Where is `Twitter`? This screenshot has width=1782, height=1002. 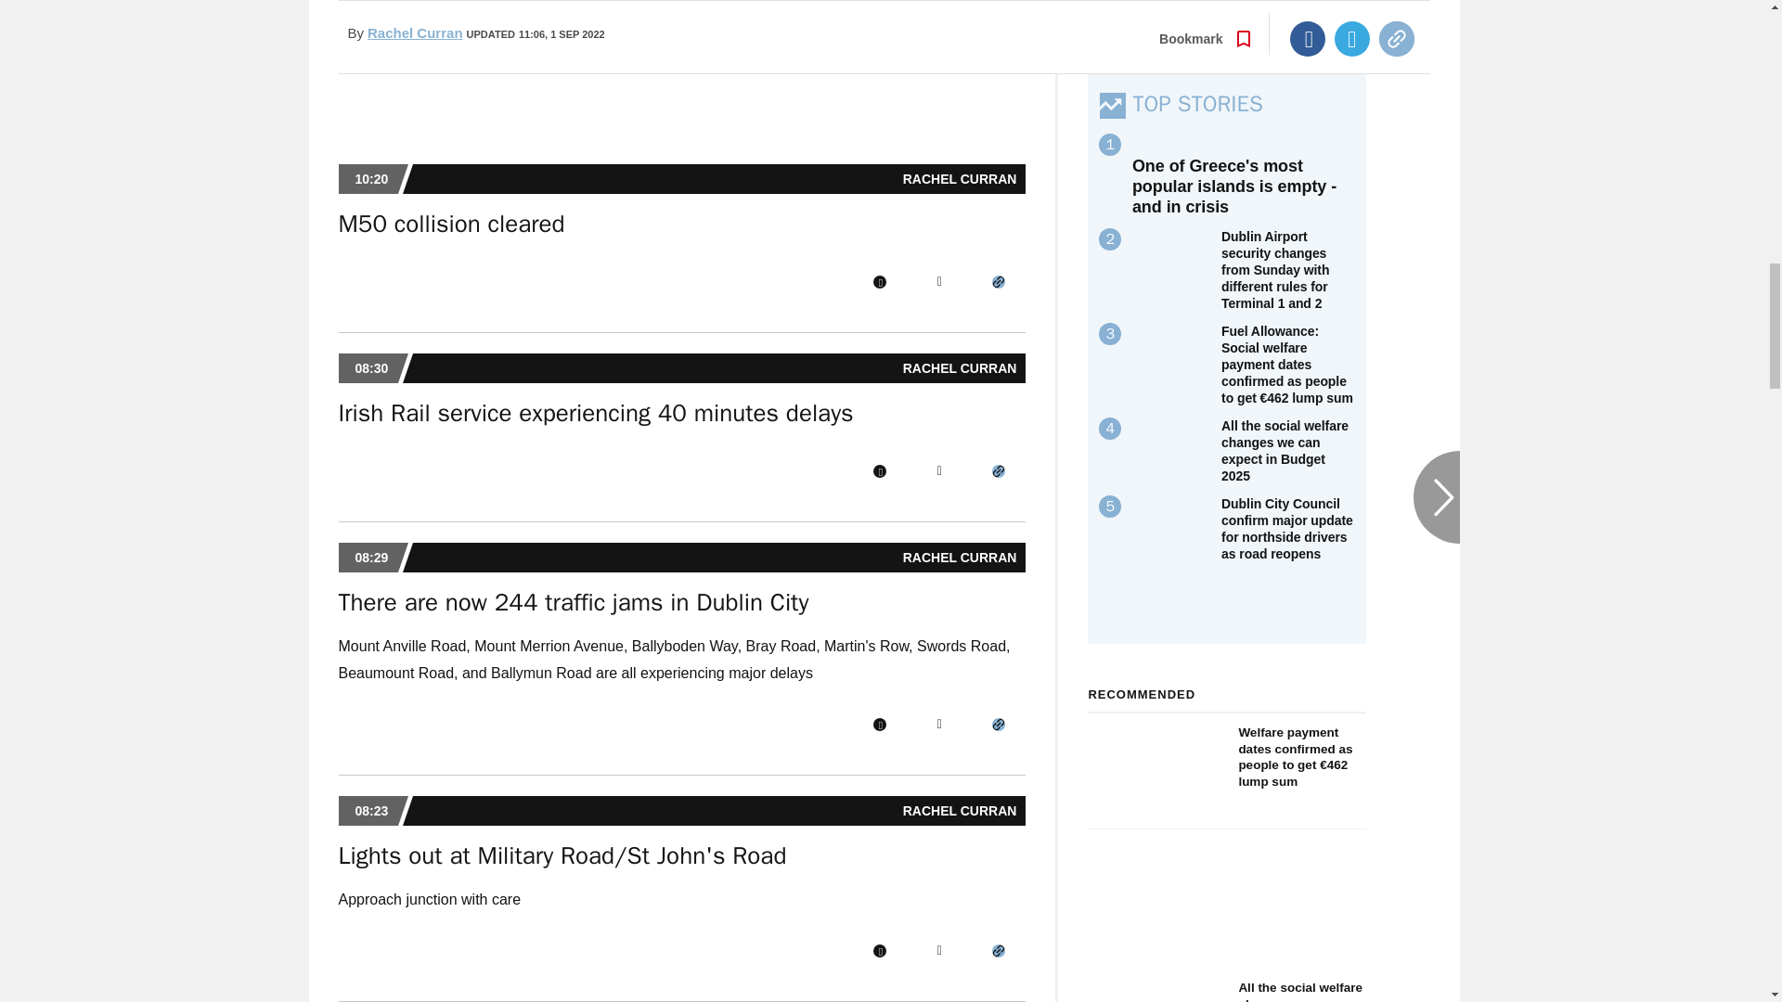
Twitter is located at coordinates (939, 951).